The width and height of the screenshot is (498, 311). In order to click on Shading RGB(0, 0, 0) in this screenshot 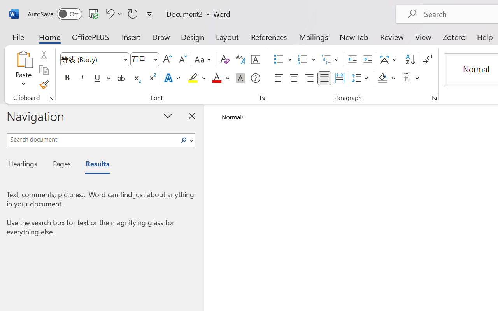, I will do `click(382, 78)`.